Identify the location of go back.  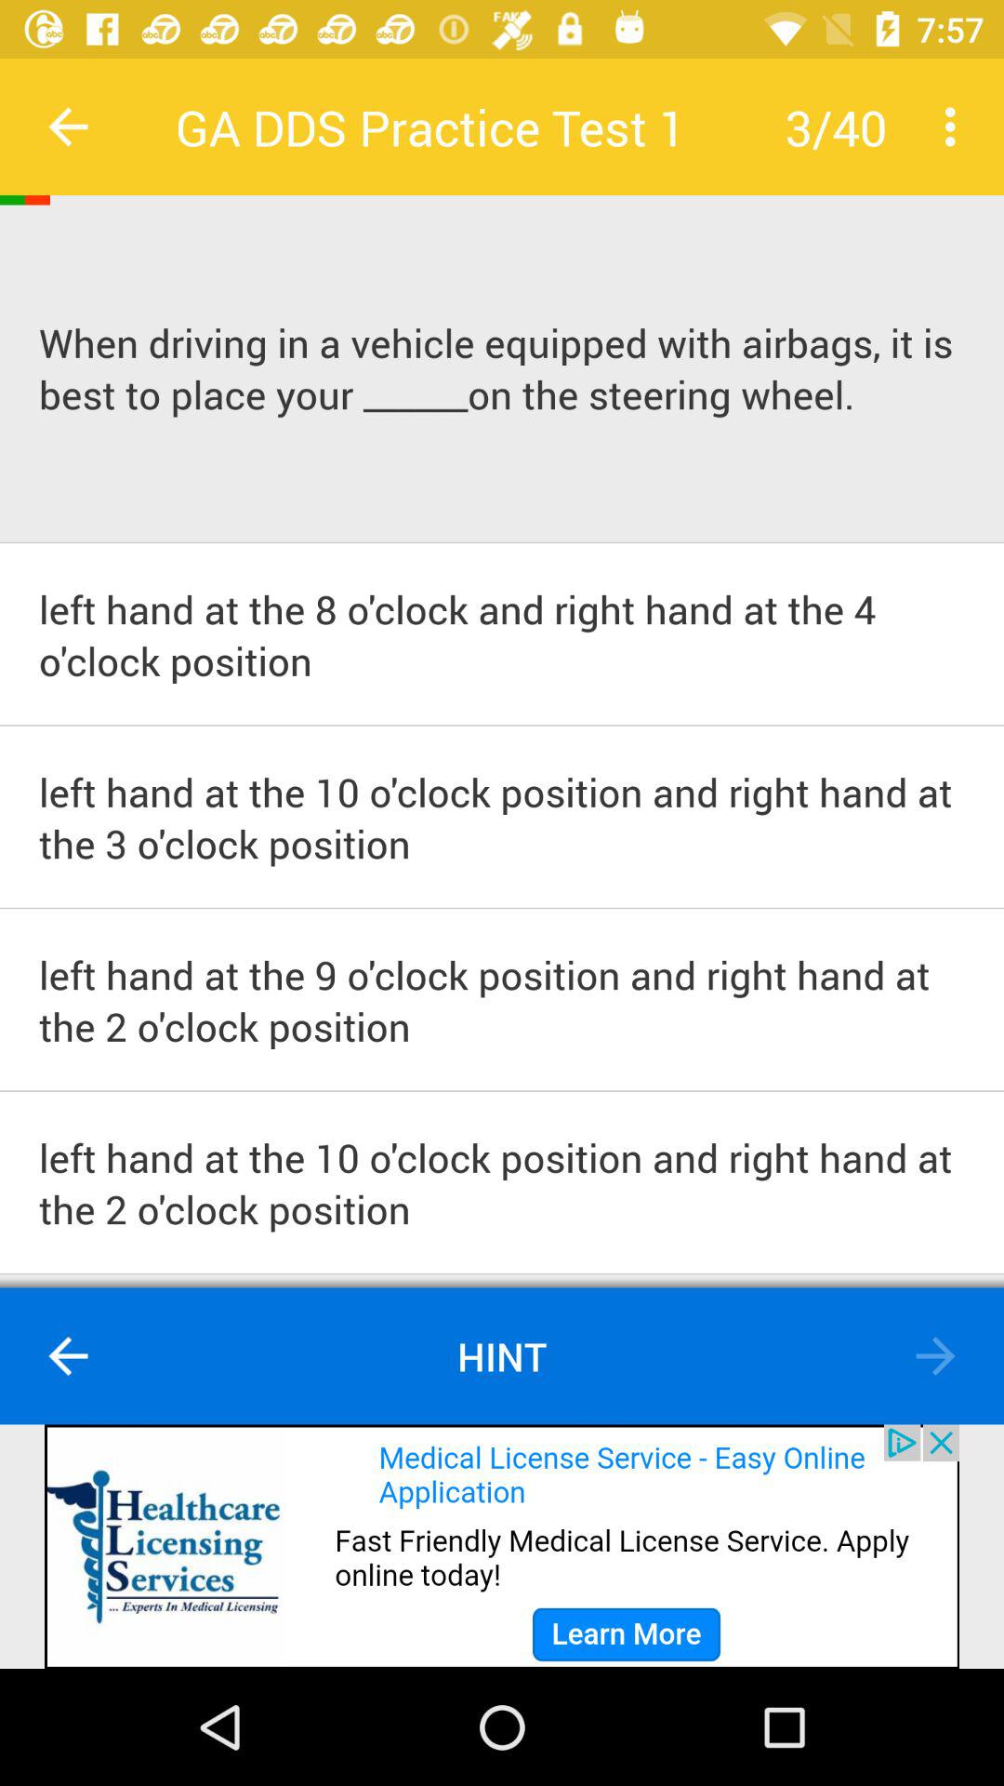
(69, 127).